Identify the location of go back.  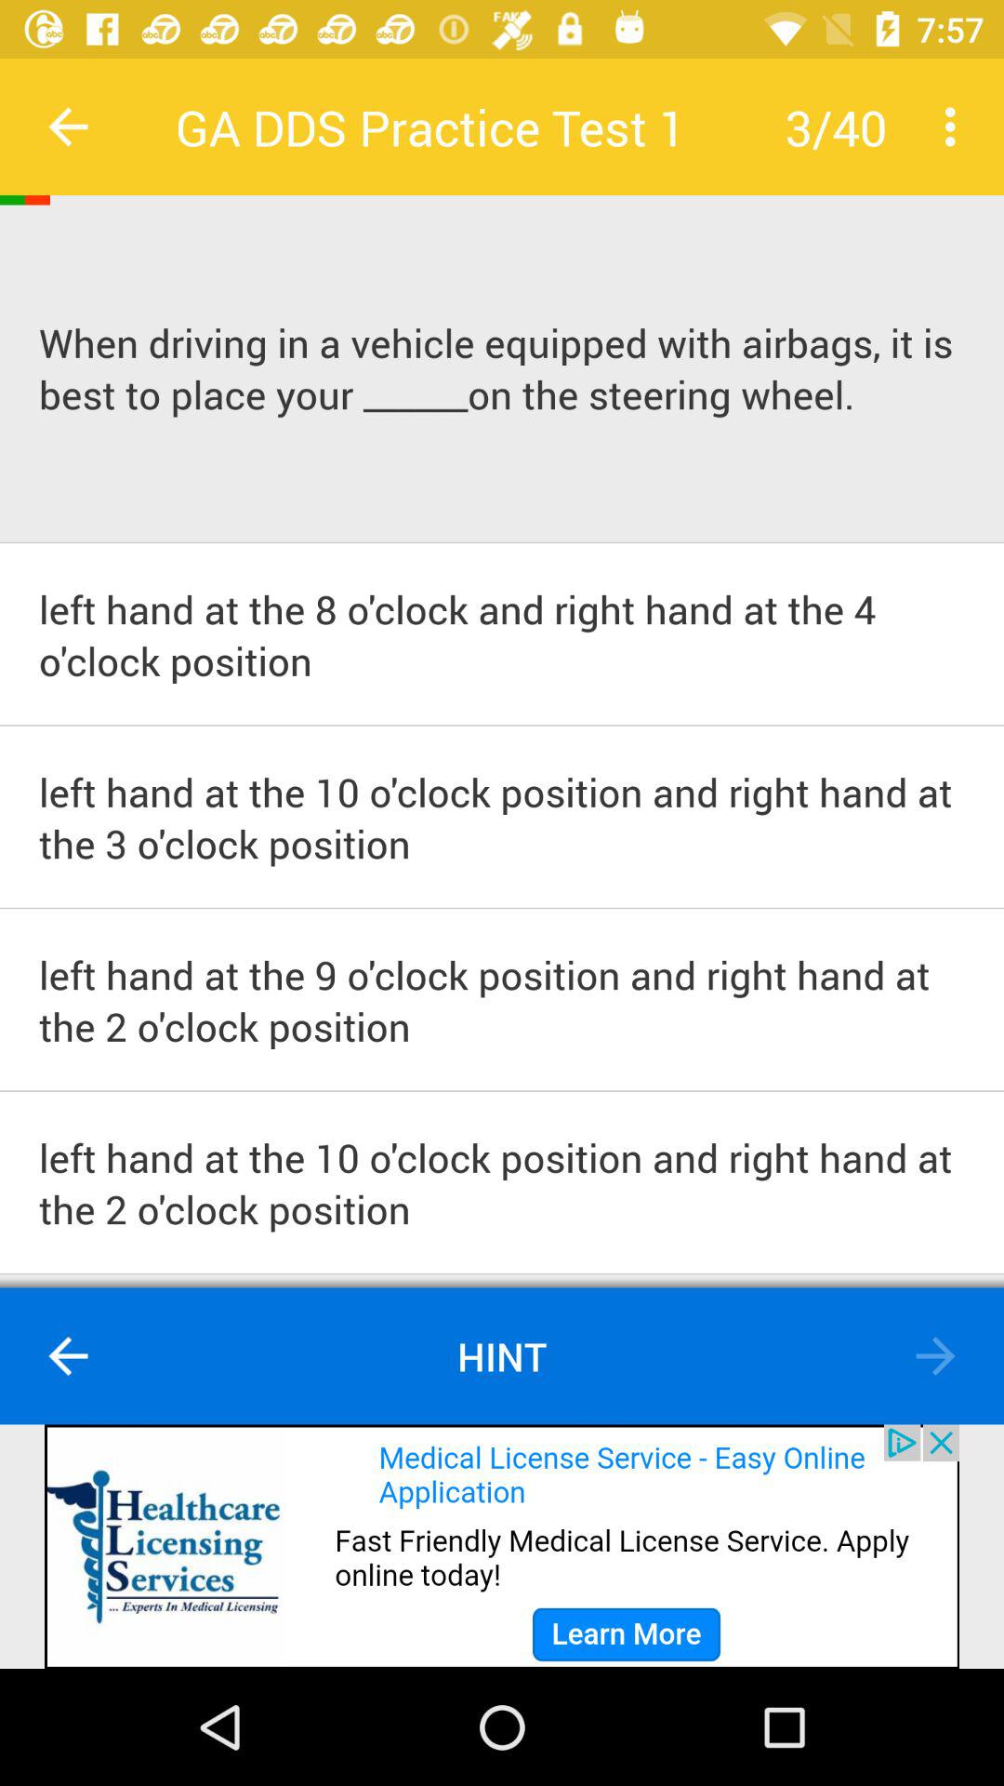
(69, 127).